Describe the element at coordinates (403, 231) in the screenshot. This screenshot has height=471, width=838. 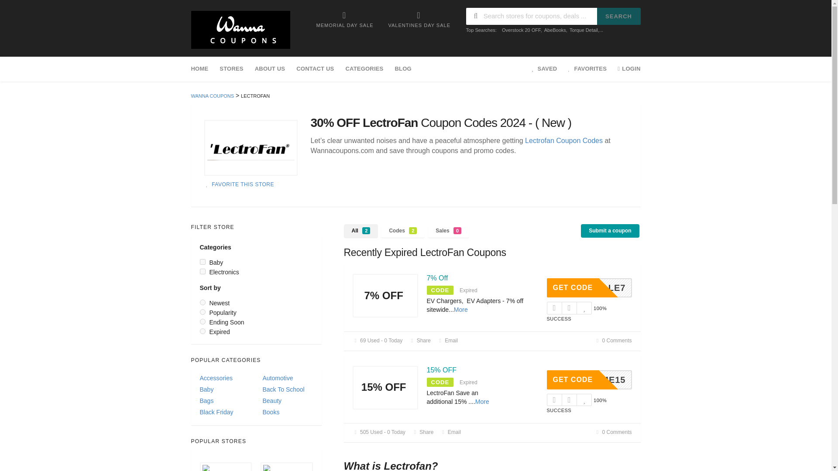
I see `Codes 2` at that location.